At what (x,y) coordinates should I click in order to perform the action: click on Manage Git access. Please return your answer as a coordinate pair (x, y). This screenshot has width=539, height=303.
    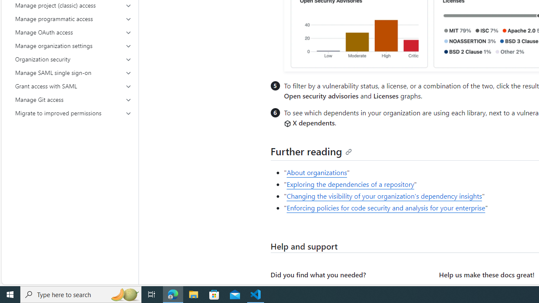
    Looking at the image, I should click on (73, 99).